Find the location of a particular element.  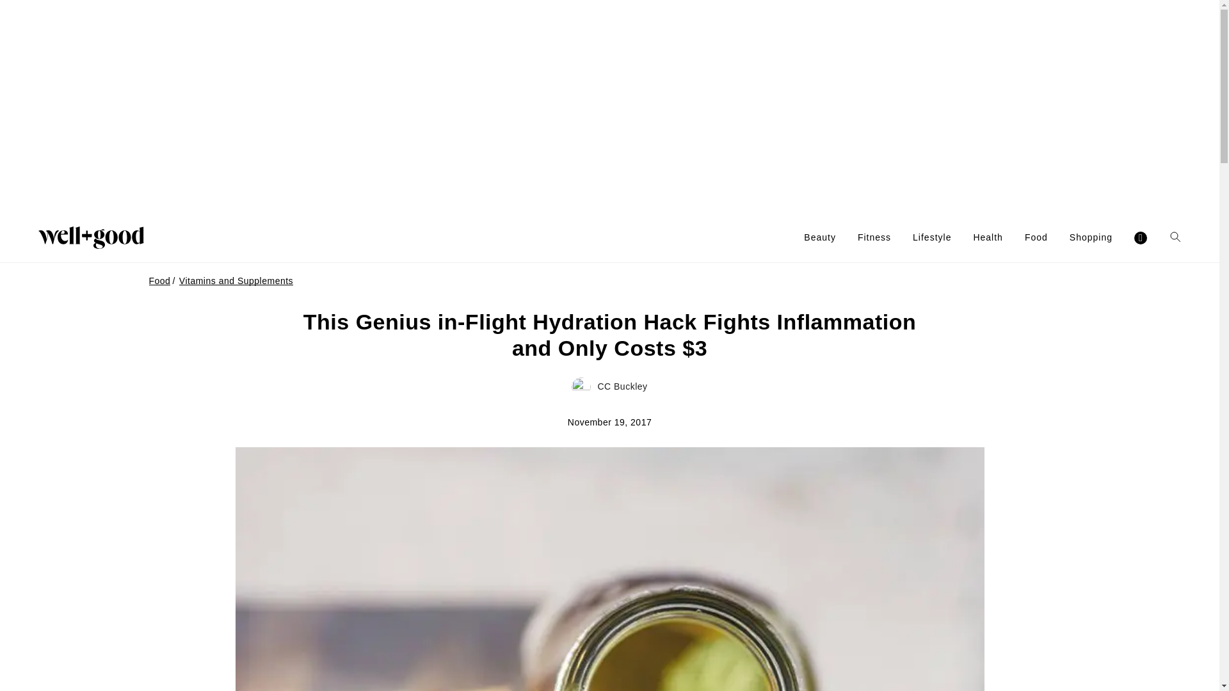

Beauty is located at coordinates (819, 237).